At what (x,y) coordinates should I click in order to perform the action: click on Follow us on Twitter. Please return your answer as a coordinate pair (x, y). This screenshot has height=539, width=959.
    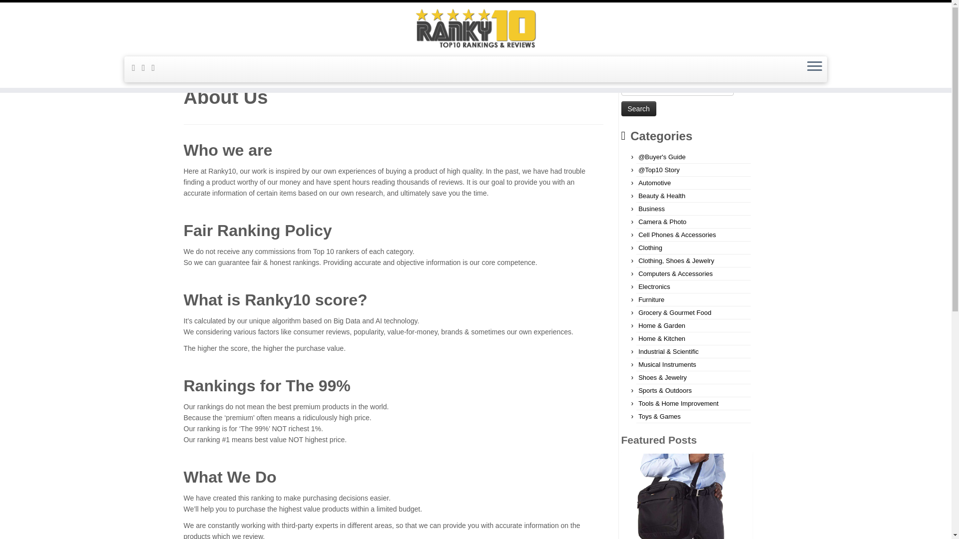
    Looking at the image, I should click on (157, 68).